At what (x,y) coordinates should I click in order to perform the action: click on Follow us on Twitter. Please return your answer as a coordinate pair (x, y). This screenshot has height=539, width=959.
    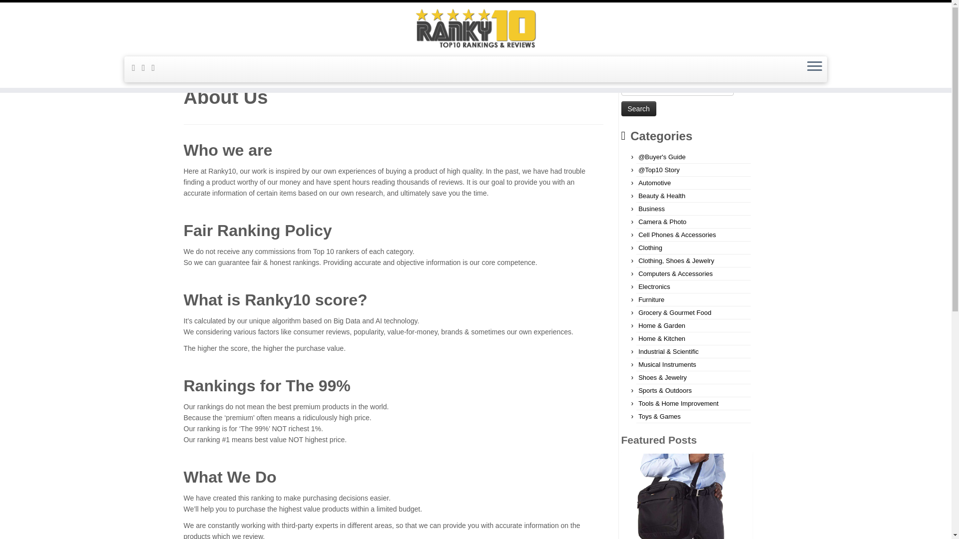
    Looking at the image, I should click on (157, 68).